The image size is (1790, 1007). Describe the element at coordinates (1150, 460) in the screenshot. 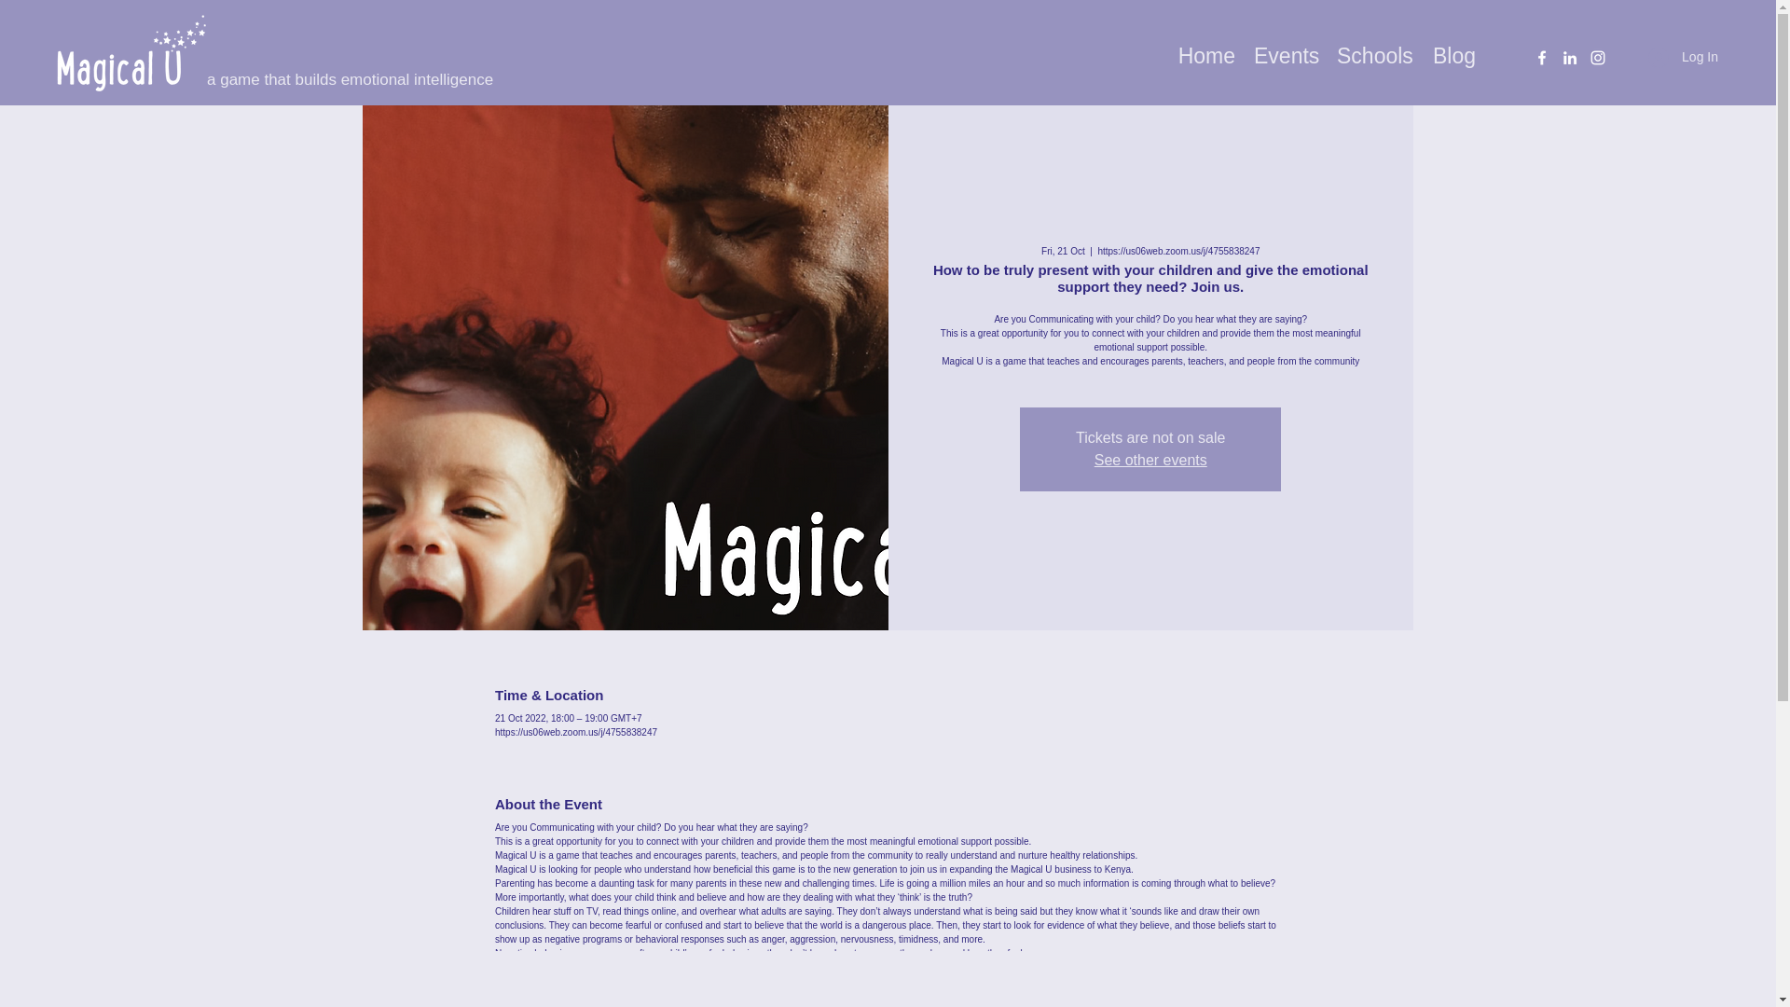

I see `See other events` at that location.